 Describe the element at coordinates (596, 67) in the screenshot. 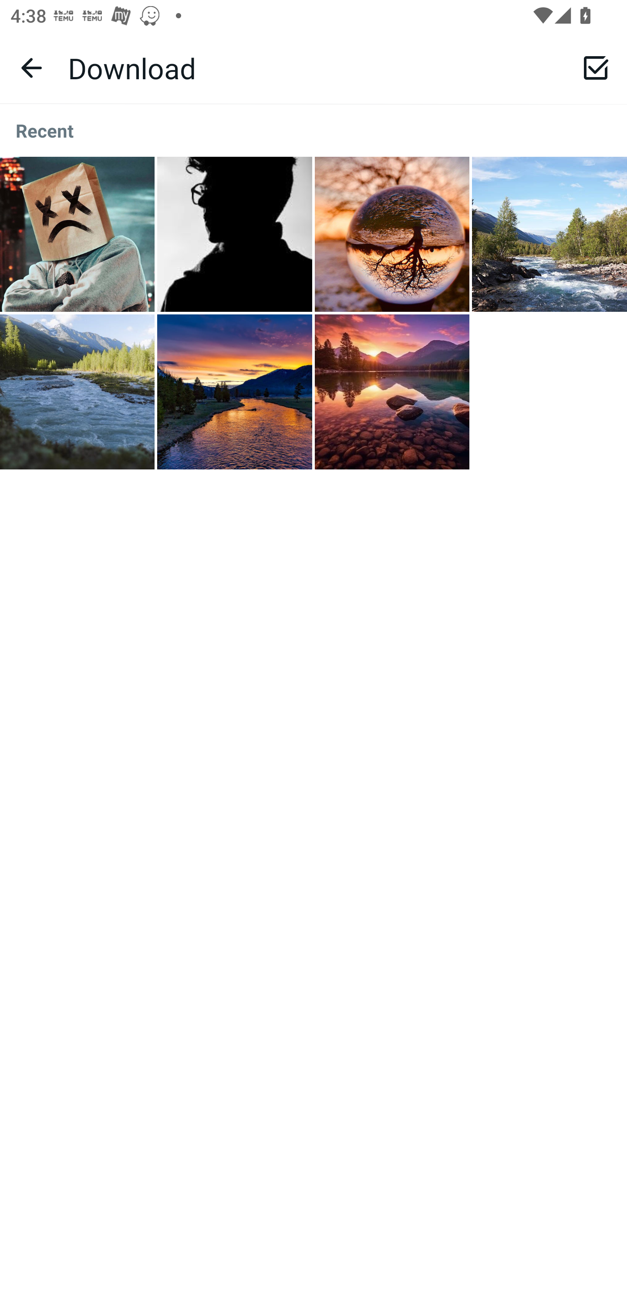

I see `Select multiple` at that location.